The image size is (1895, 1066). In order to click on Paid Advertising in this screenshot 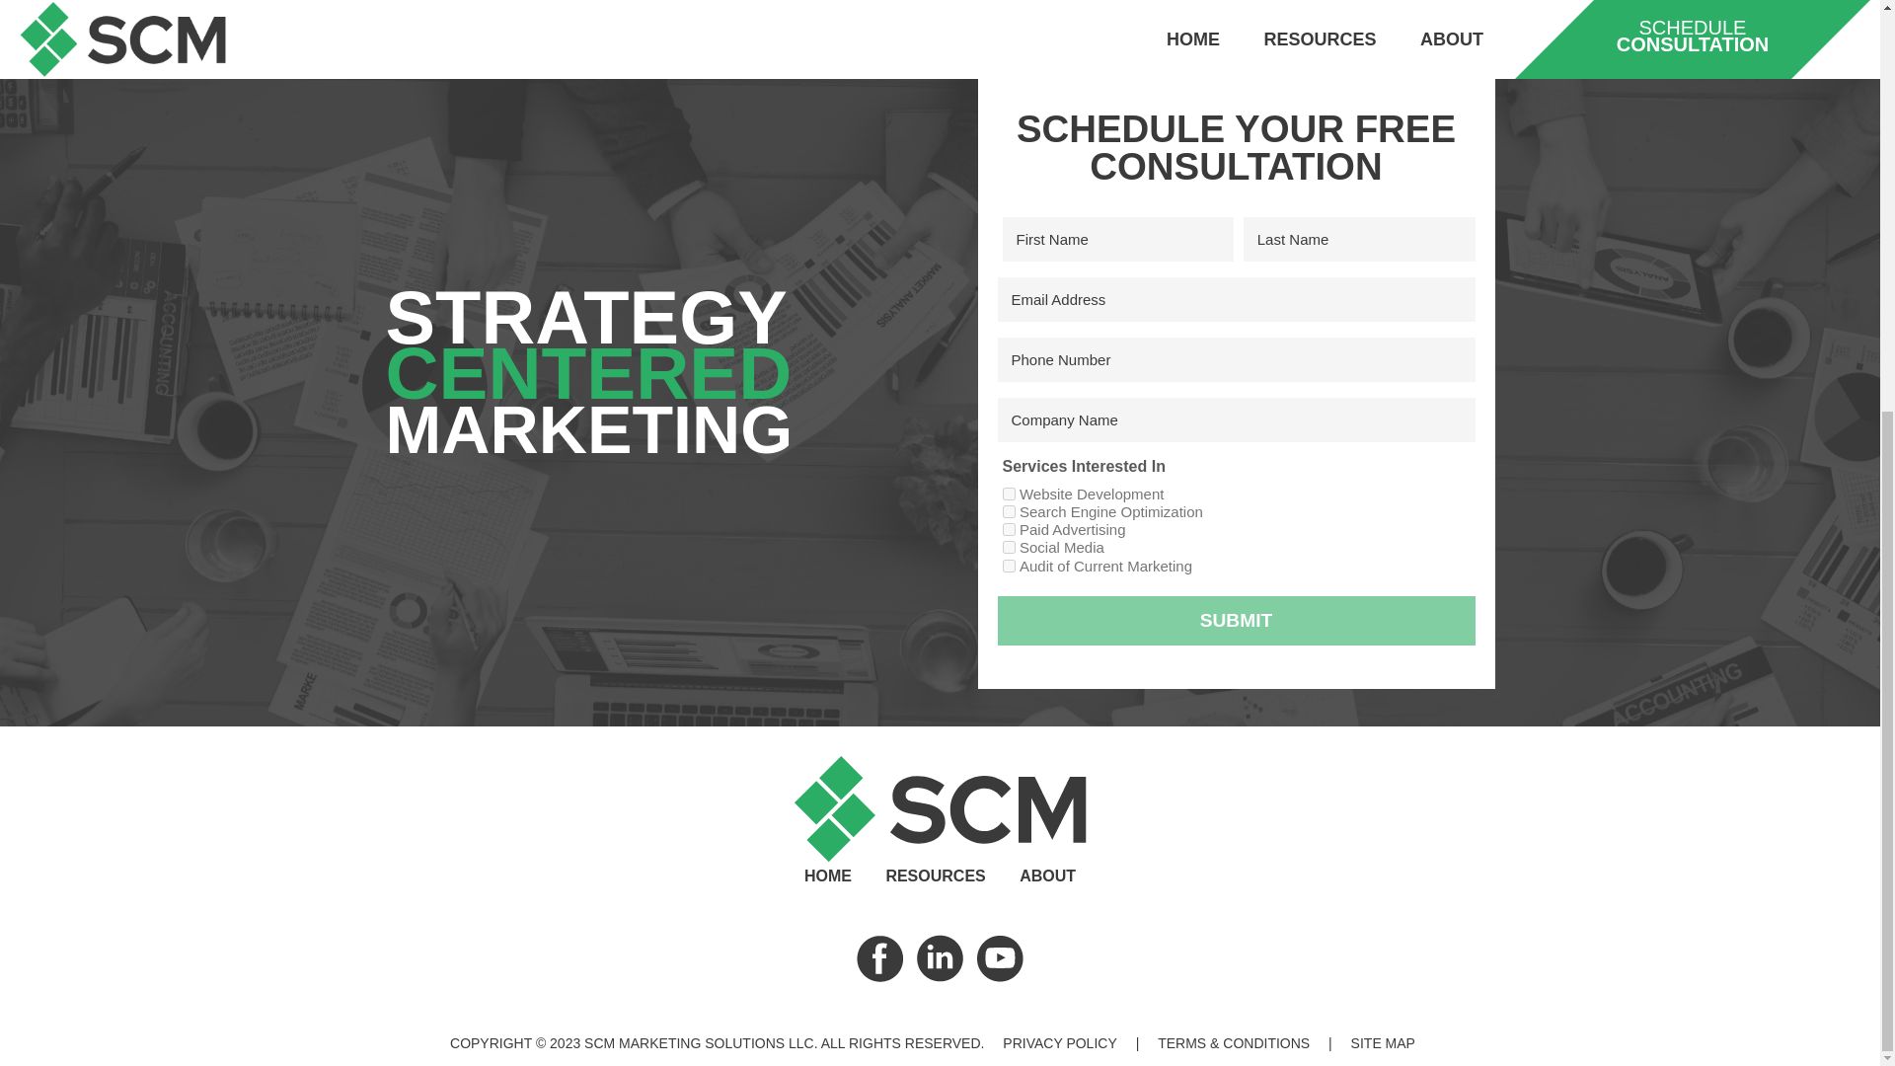, I will do `click(1009, 529)`.